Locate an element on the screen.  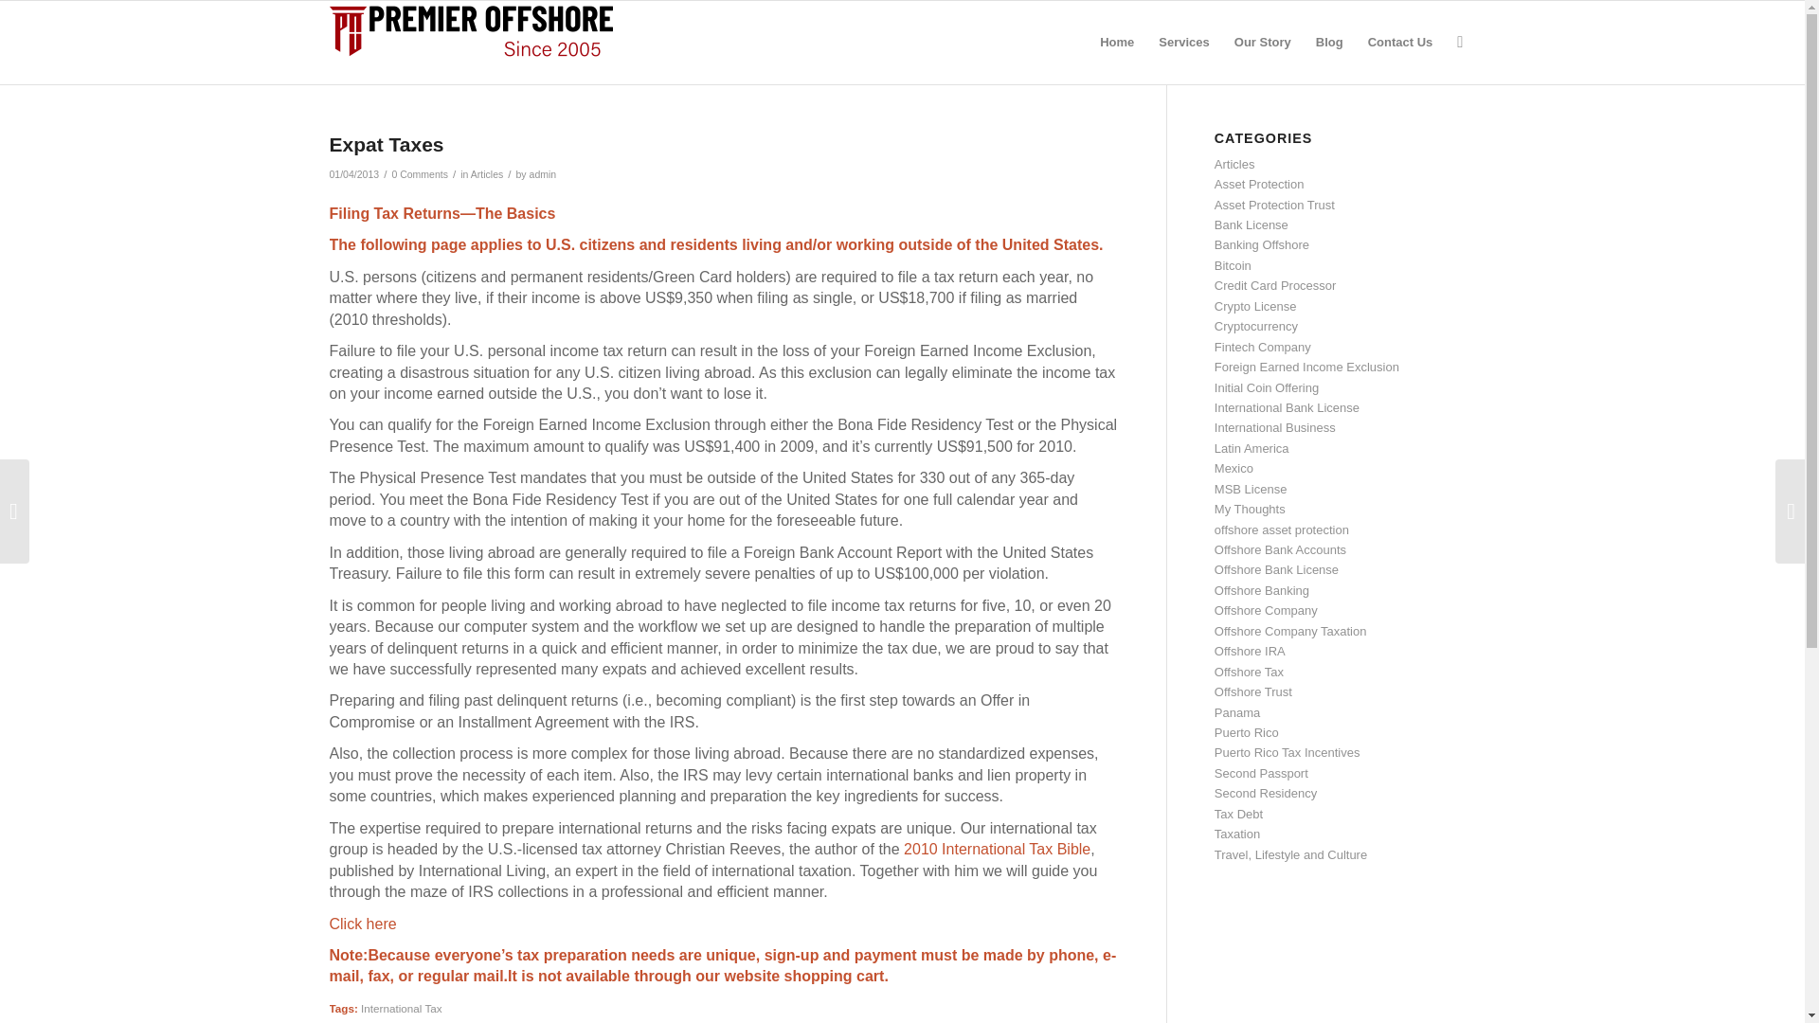
Contact Us is located at coordinates (1400, 42).